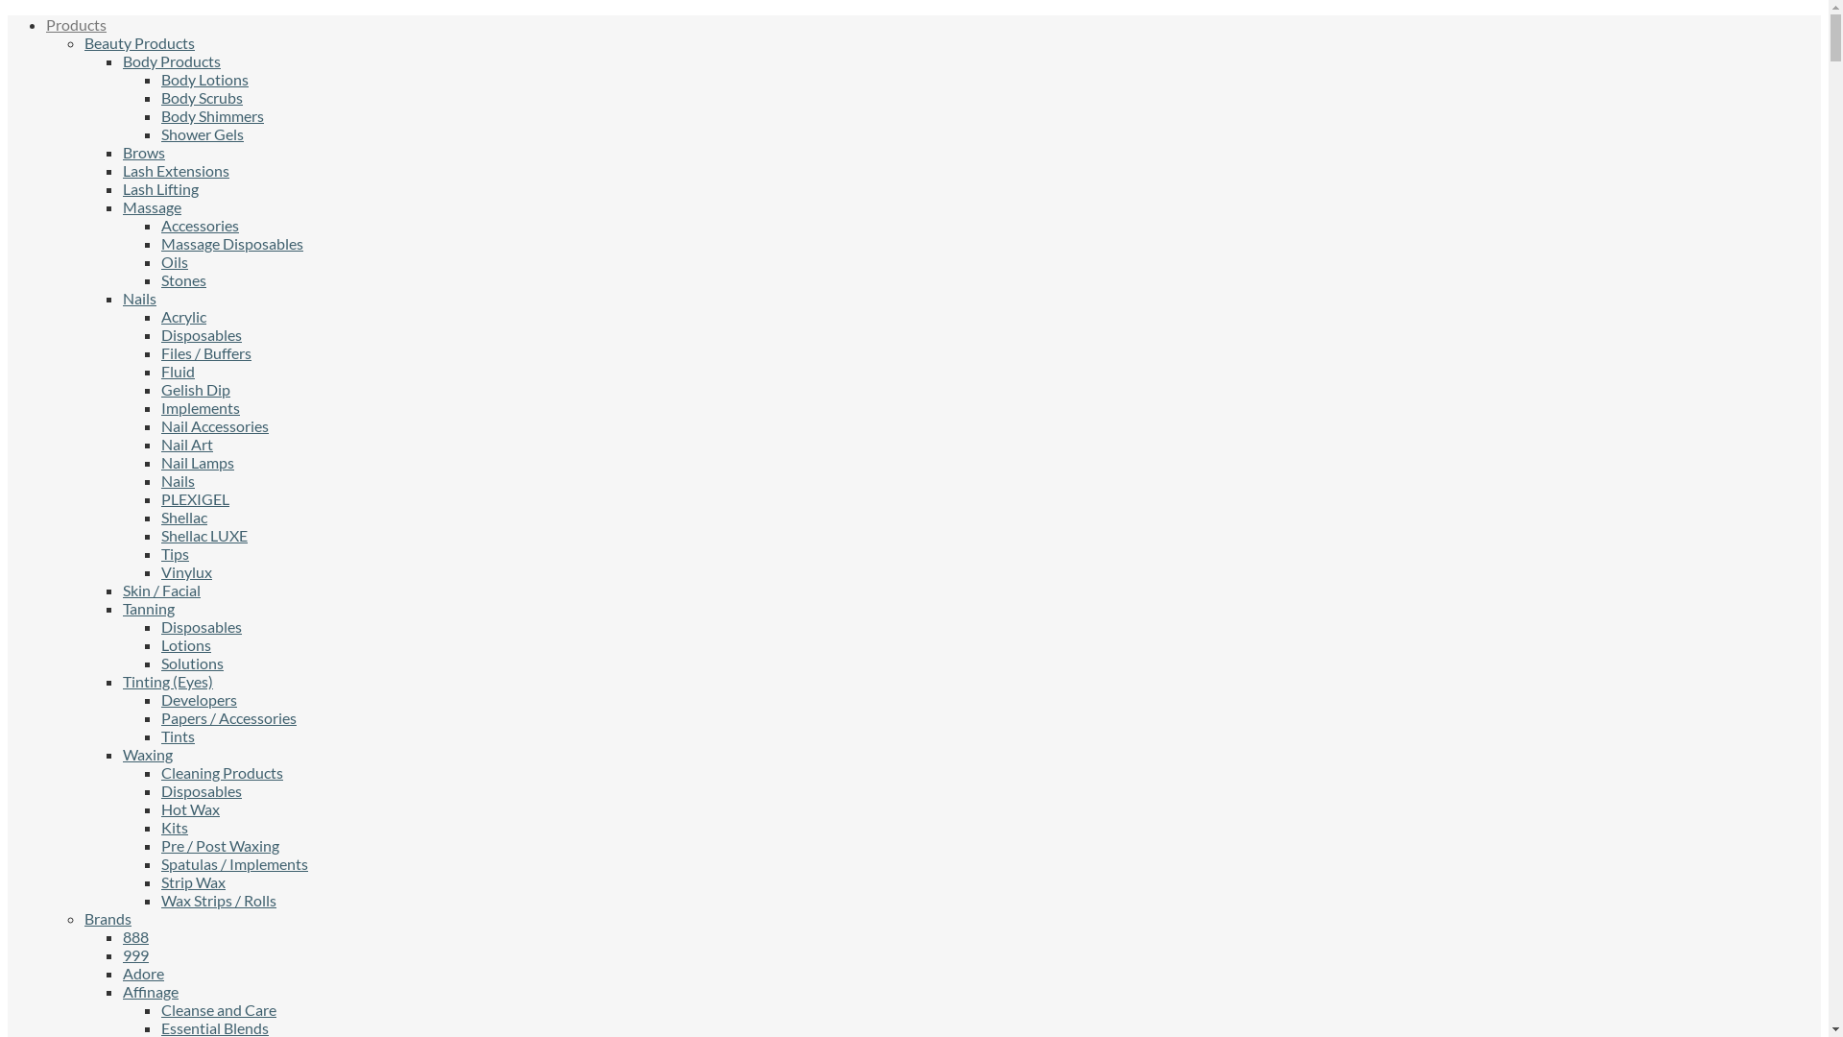  Describe the element at coordinates (187, 444) in the screenshot. I see `Nail Art` at that location.